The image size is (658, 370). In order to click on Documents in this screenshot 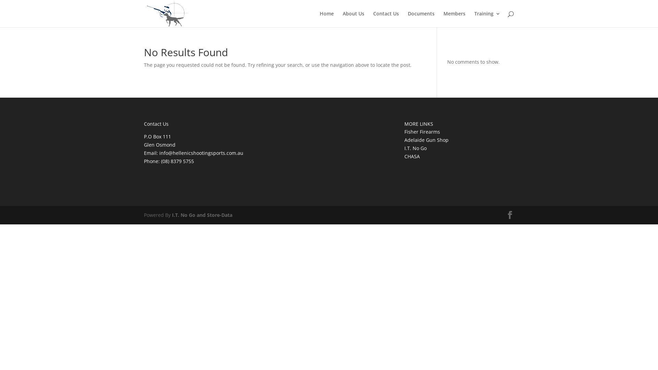, I will do `click(421, 19)`.